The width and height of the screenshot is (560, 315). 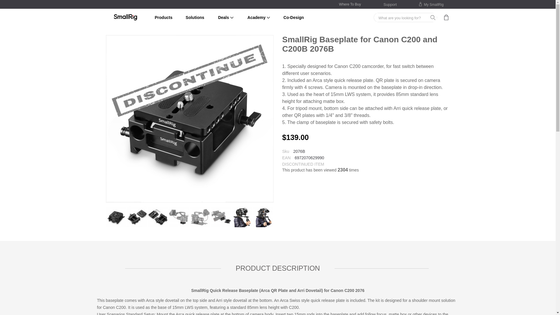 I want to click on My Cart, so click(x=446, y=18).